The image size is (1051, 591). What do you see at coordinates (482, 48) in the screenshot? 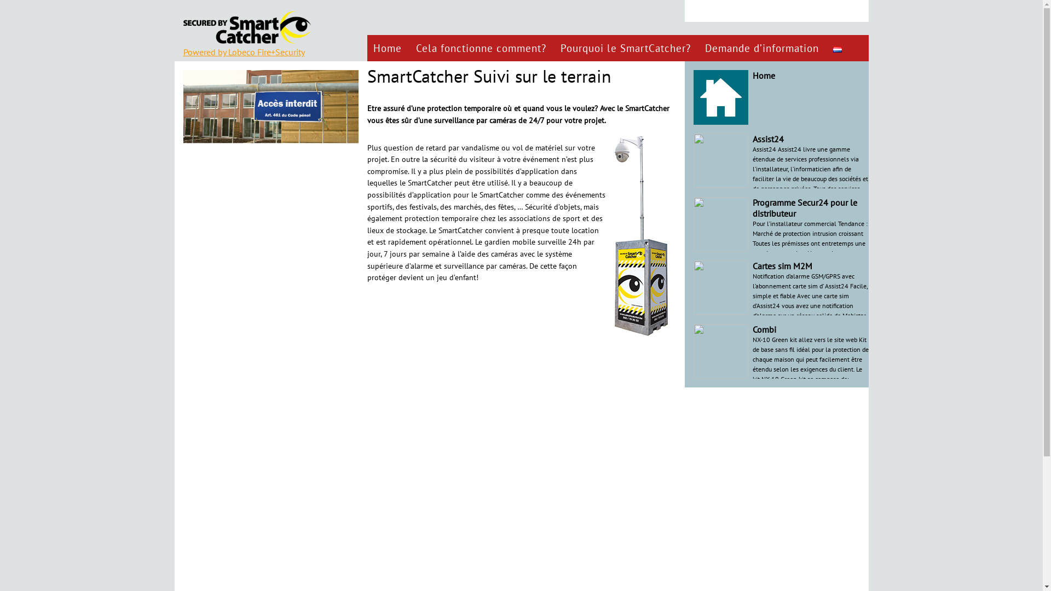
I see `Cela fonctionne comment?` at bounding box center [482, 48].